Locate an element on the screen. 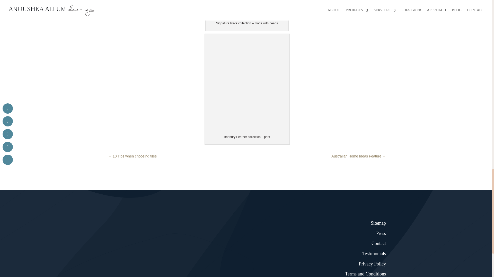 The image size is (494, 277). Contact is located at coordinates (378, 243).